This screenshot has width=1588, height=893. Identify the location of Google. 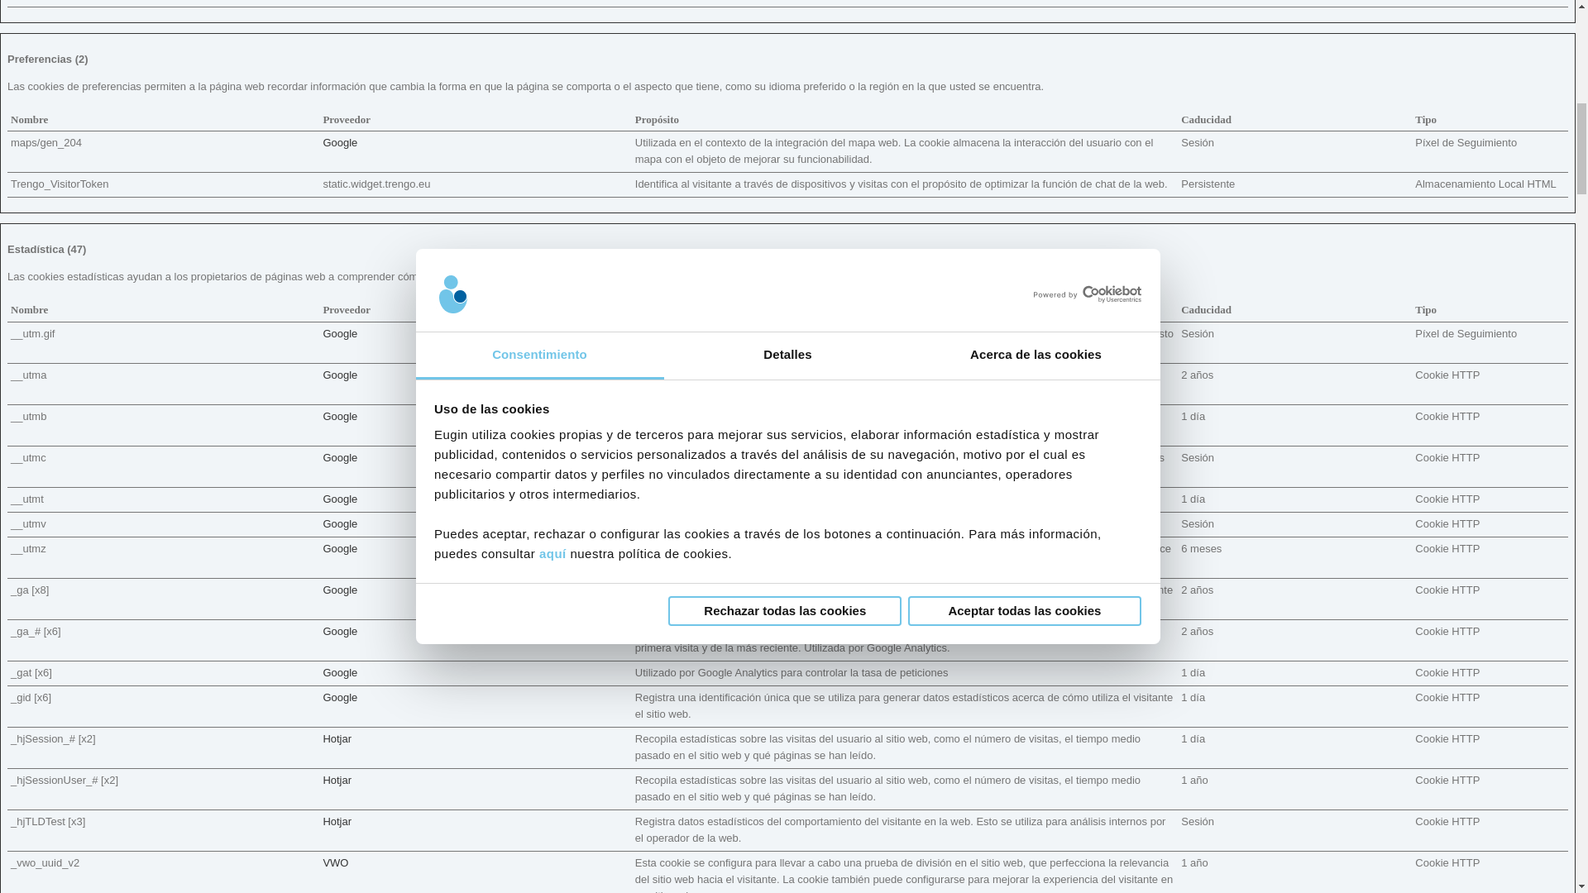
(339, 334).